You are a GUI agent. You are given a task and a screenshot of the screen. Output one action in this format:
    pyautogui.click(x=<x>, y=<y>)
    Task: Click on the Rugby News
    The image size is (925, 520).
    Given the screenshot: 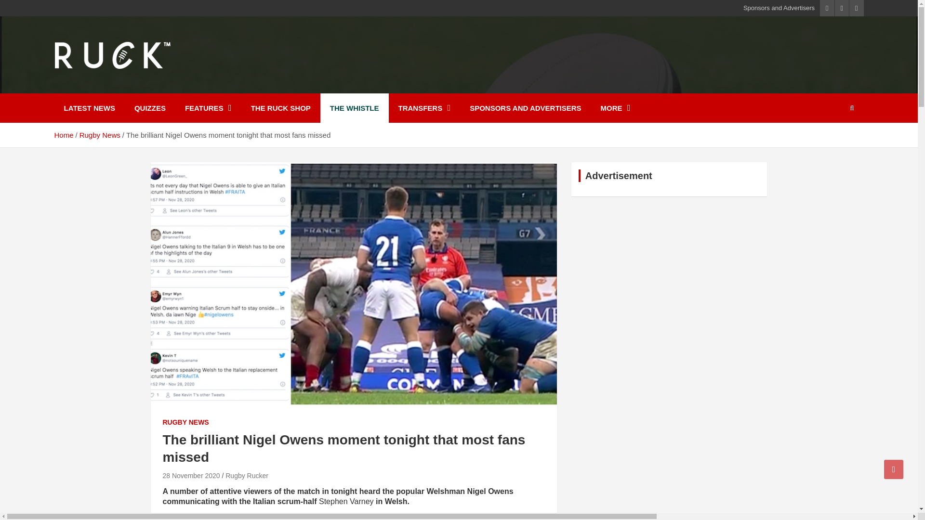 What is the action you would take?
    pyautogui.click(x=100, y=135)
    